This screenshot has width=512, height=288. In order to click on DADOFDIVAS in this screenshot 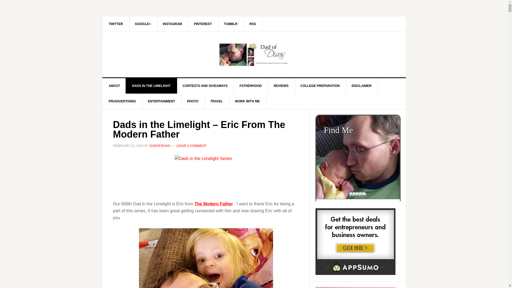, I will do `click(159, 146)`.